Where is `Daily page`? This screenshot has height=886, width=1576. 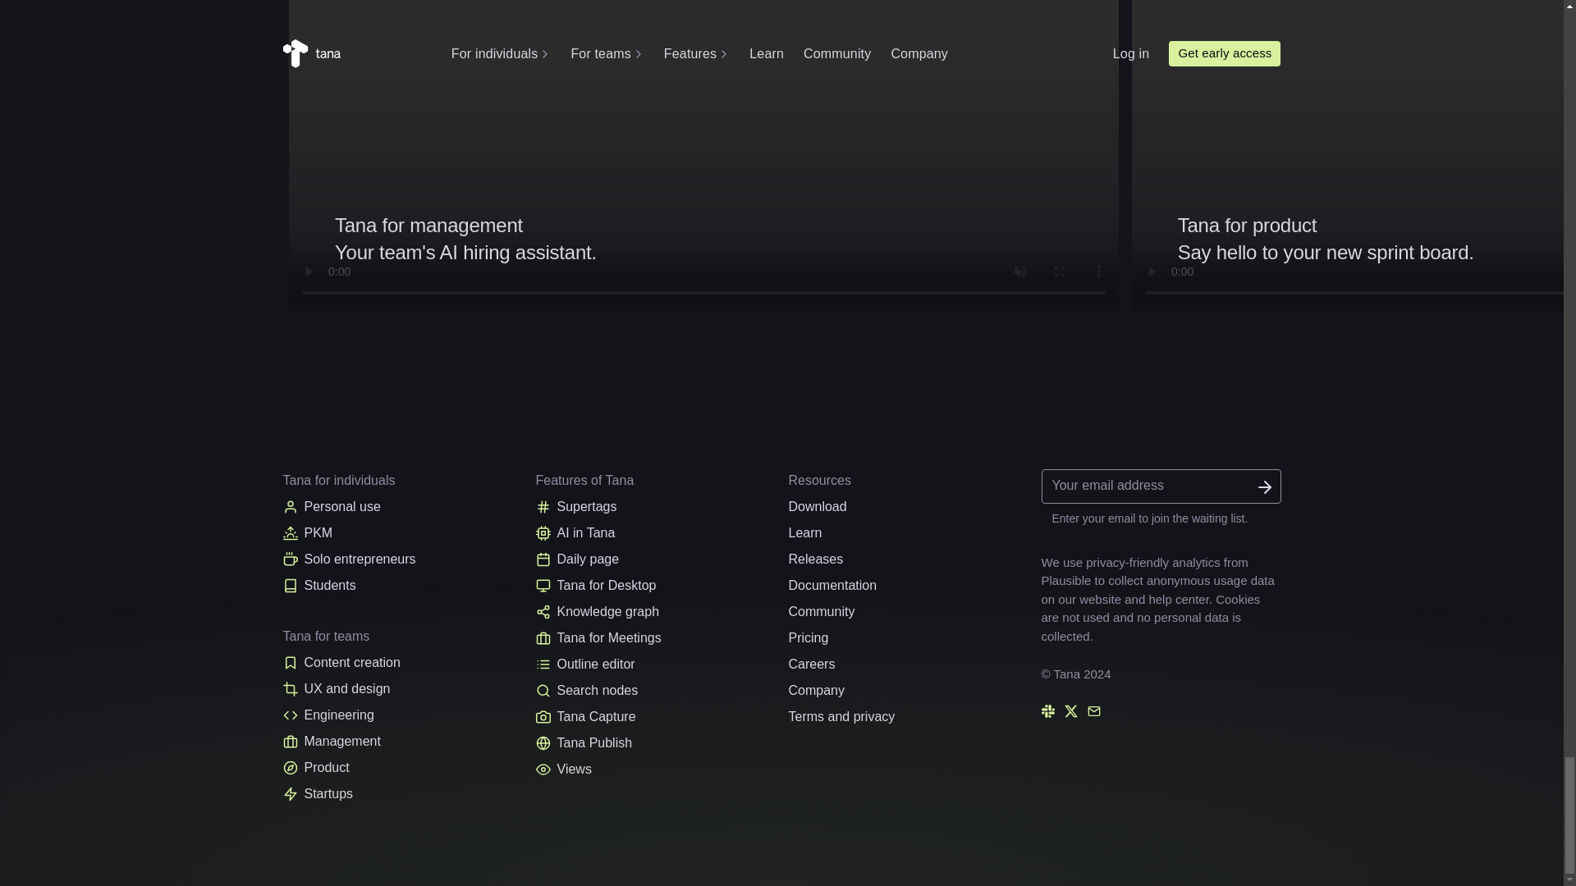 Daily page is located at coordinates (655, 559).